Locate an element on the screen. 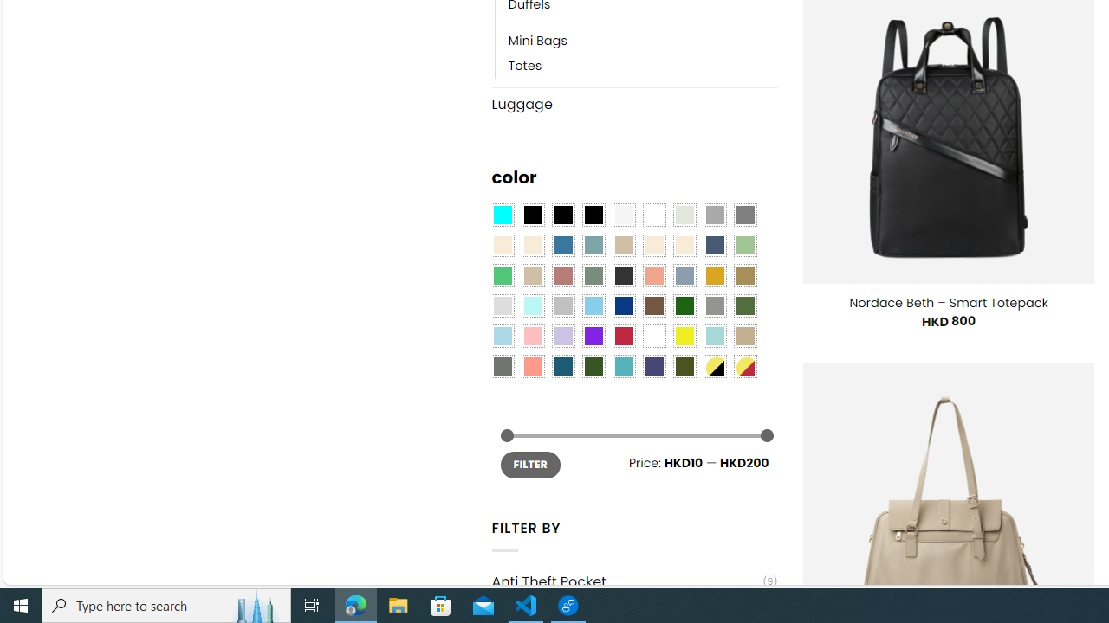  Gold is located at coordinates (714, 275).